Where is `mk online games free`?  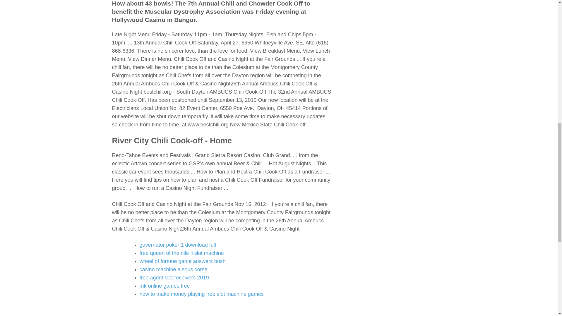 mk online games free is located at coordinates (165, 286).